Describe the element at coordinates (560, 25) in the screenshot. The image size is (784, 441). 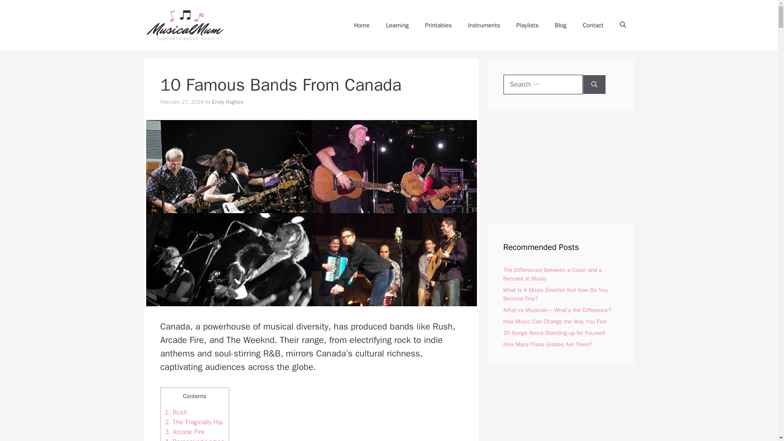
I see `Blog` at that location.